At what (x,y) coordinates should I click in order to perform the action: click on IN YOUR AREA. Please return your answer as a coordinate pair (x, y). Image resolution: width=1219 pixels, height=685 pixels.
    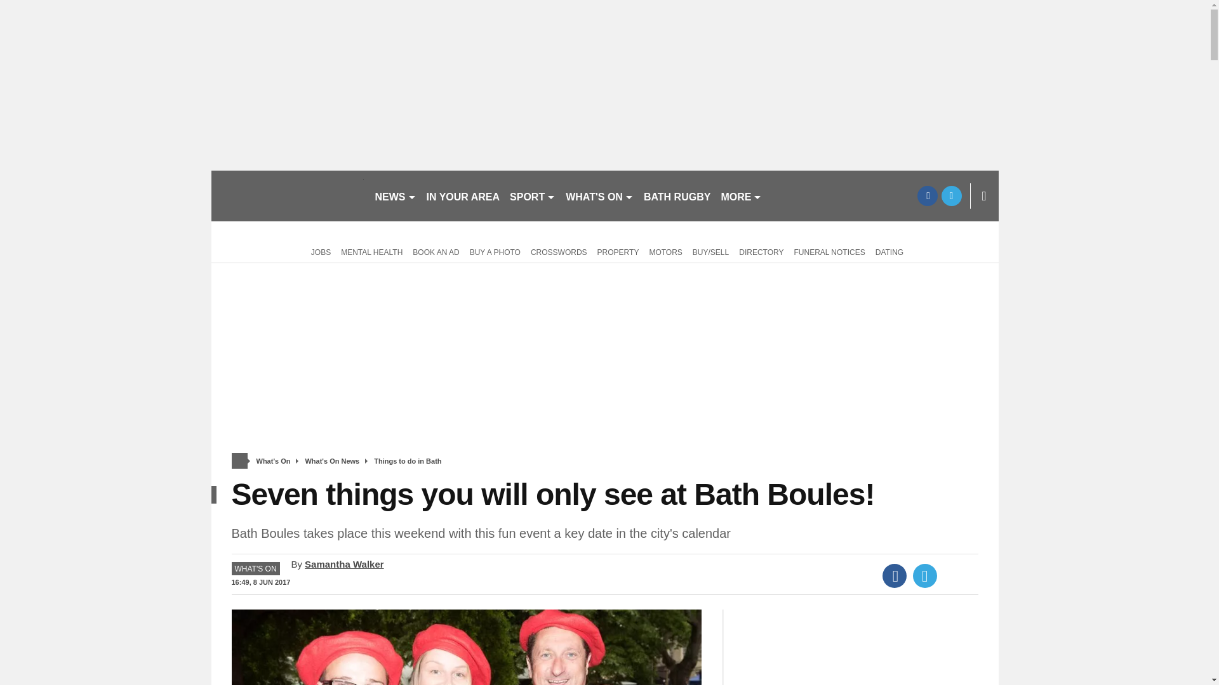
    Looking at the image, I should click on (463, 195).